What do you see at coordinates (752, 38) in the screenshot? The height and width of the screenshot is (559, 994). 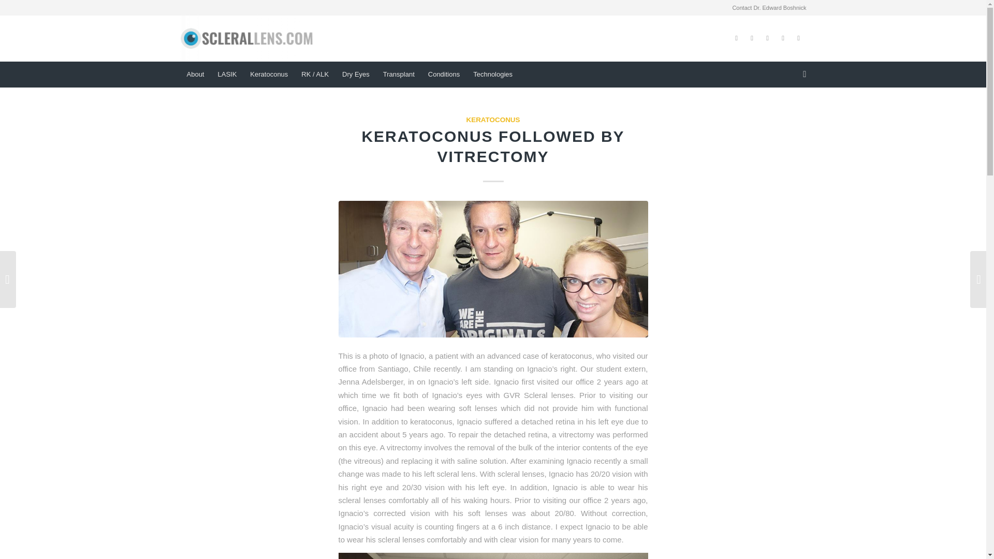 I see `Youtube` at bounding box center [752, 38].